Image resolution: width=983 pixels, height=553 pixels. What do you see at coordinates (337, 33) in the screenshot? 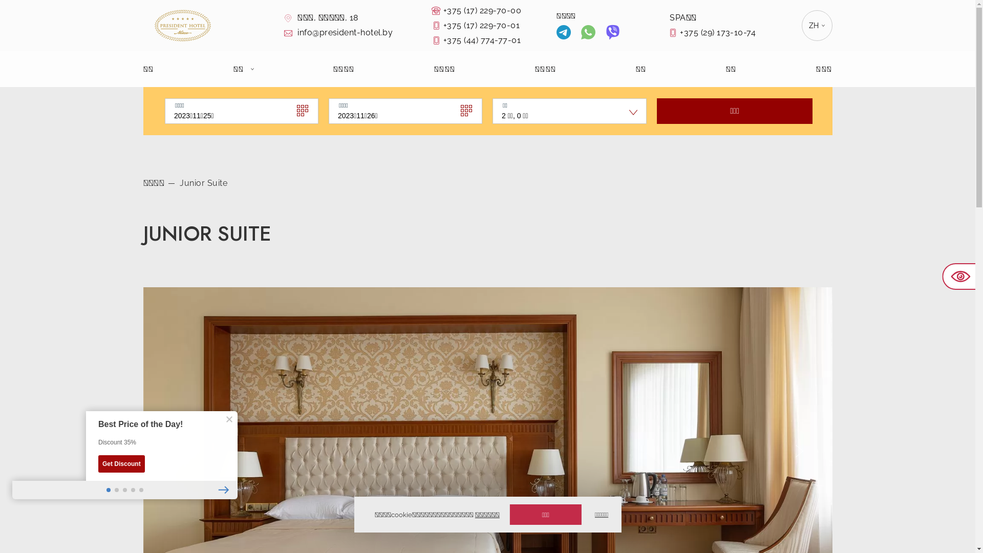
I see `info@president-hotel.by` at bounding box center [337, 33].